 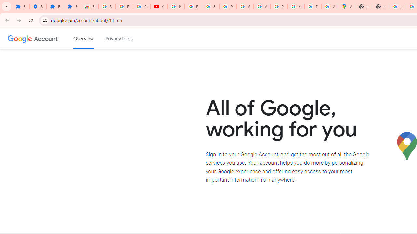 What do you see at coordinates (90, 6) in the screenshot?
I see `Reviews: Helix Fruit Jump Arcade Game` at bounding box center [90, 6].